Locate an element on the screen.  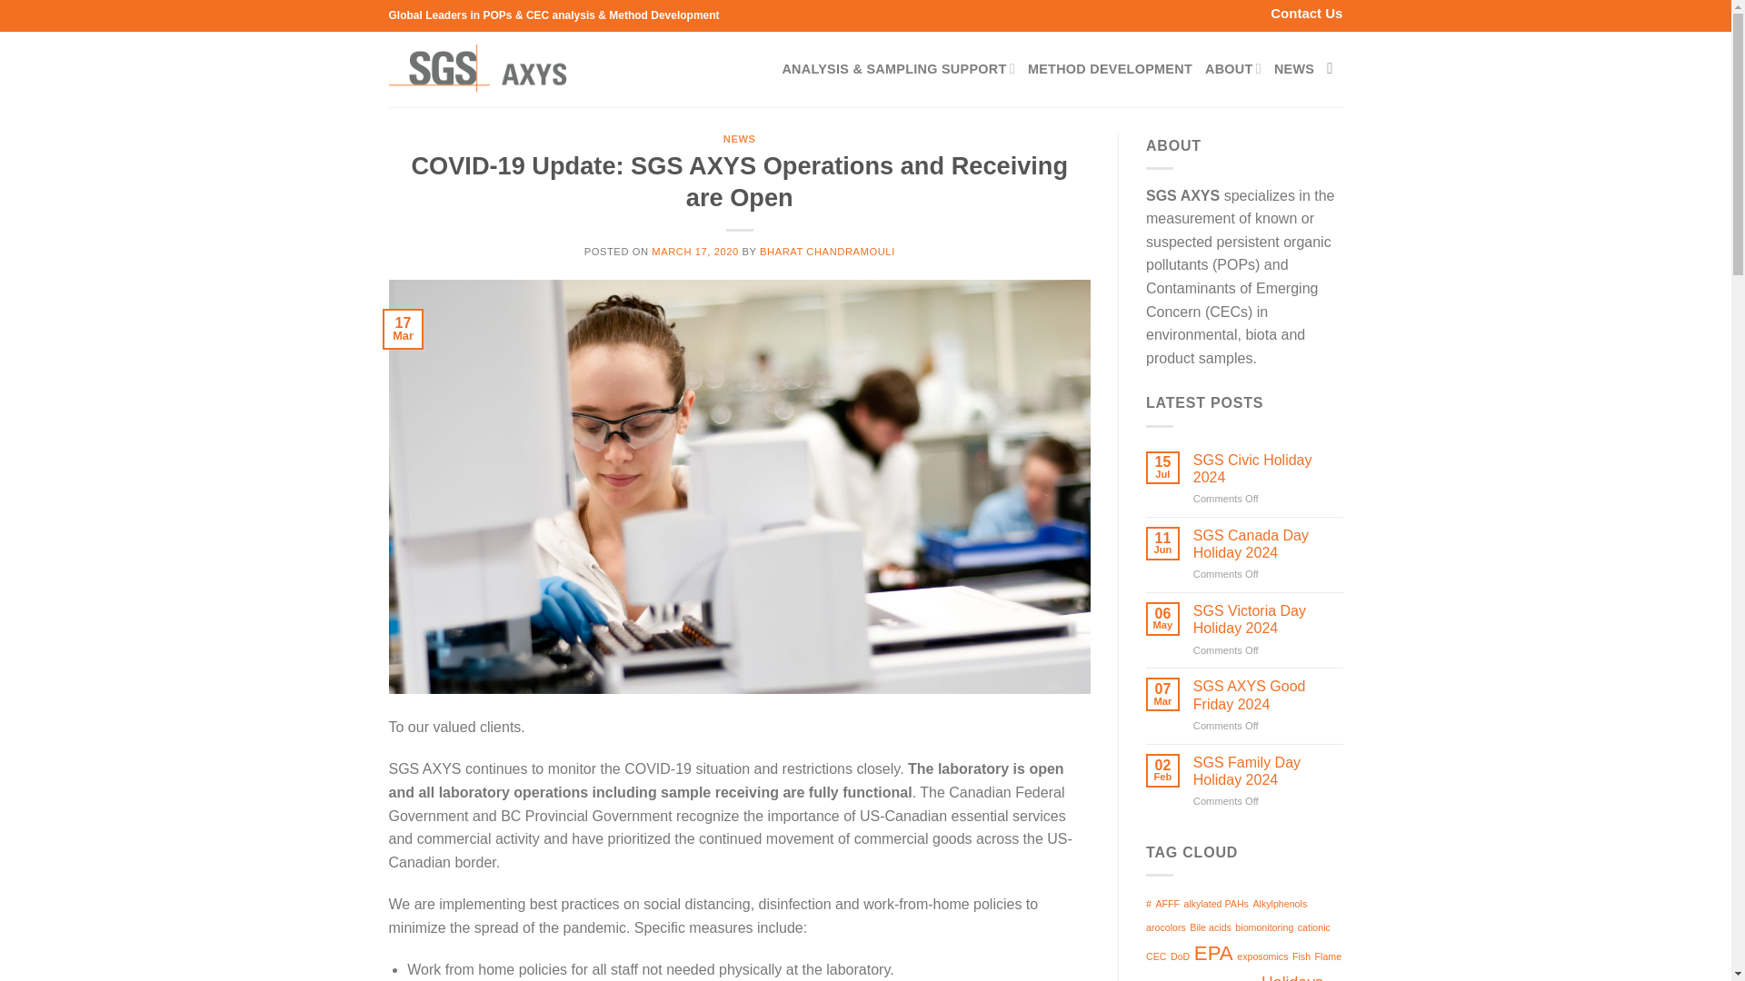
NEWS is located at coordinates (1293, 69).